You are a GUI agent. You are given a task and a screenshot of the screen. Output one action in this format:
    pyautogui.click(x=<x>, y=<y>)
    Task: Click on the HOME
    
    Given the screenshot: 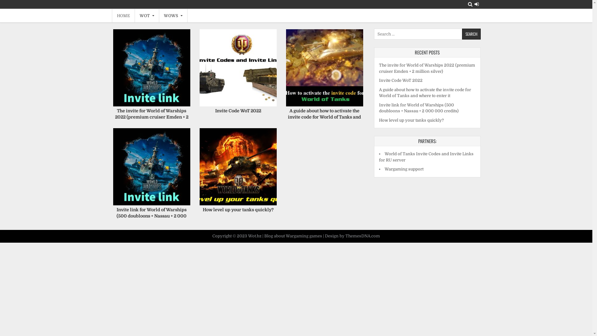 What is the action you would take?
    pyautogui.click(x=123, y=16)
    